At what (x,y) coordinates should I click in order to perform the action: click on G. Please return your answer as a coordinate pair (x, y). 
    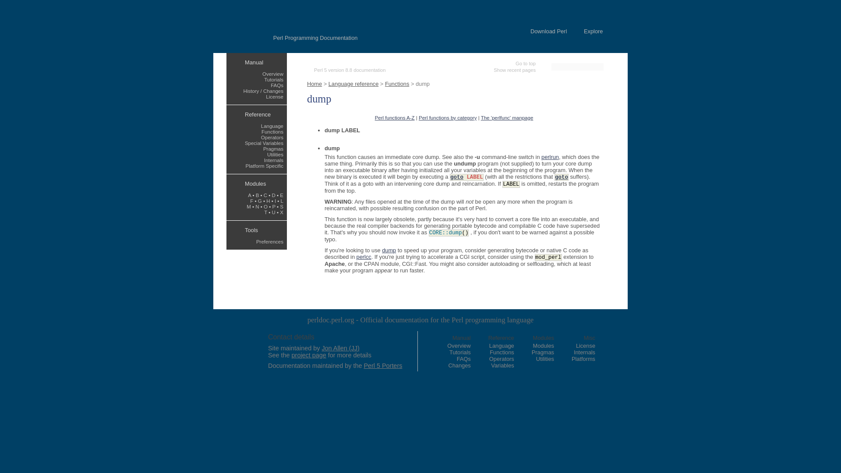
    Looking at the image, I should click on (260, 201).